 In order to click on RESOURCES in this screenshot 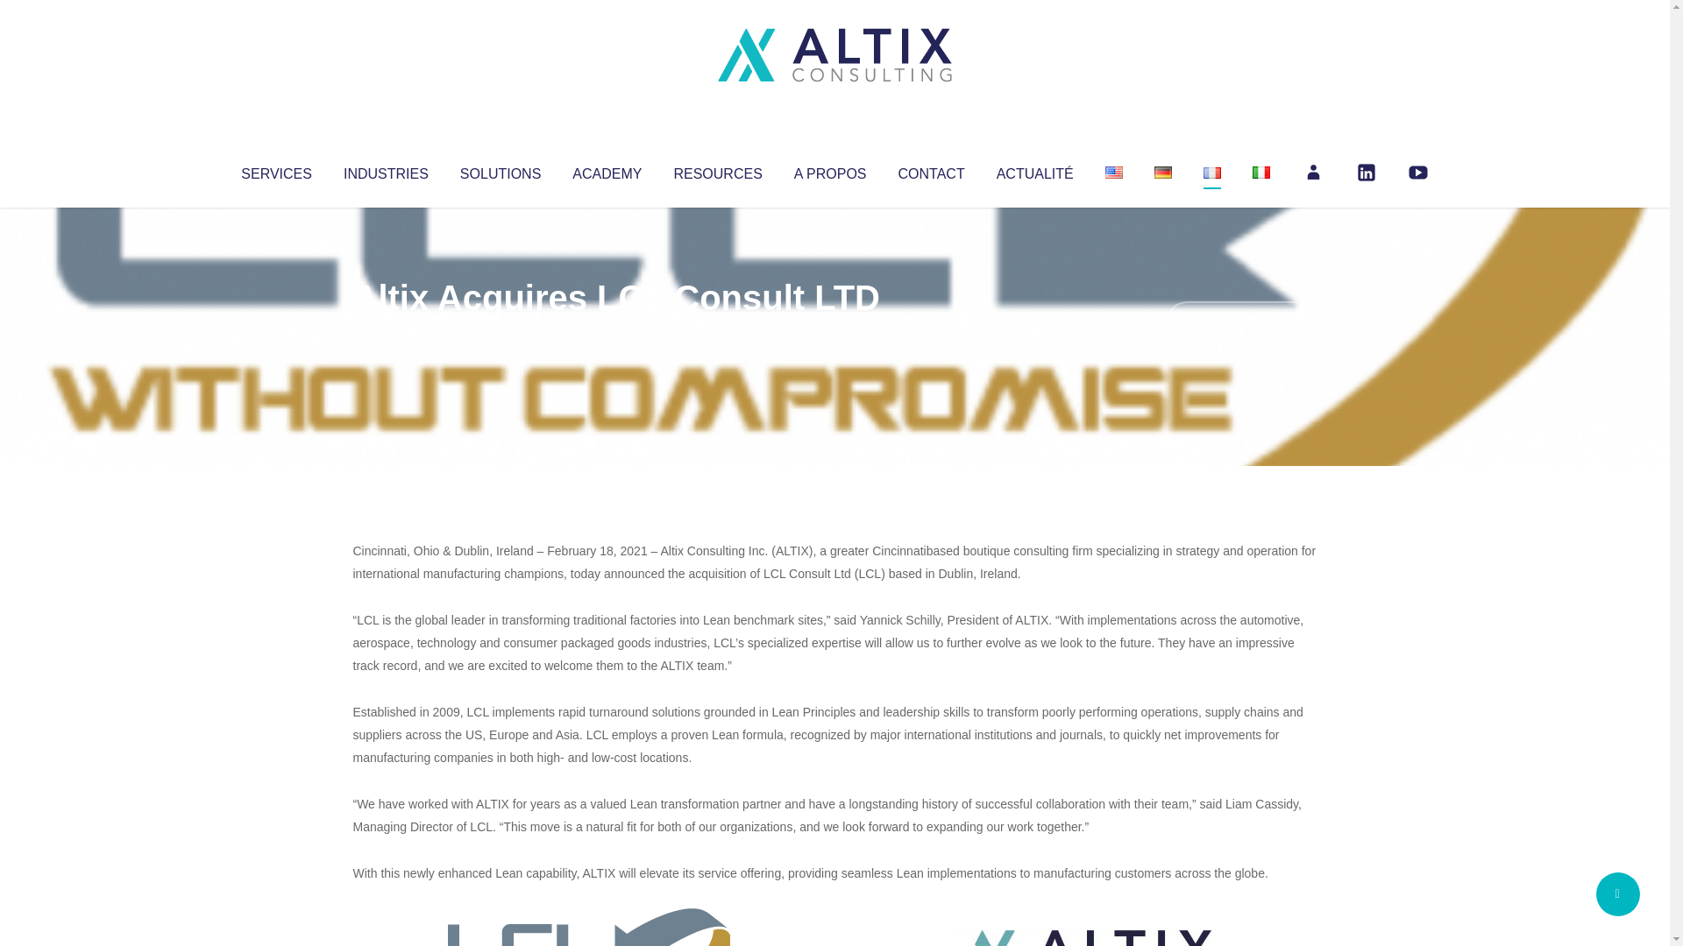, I will do `click(717, 170)`.